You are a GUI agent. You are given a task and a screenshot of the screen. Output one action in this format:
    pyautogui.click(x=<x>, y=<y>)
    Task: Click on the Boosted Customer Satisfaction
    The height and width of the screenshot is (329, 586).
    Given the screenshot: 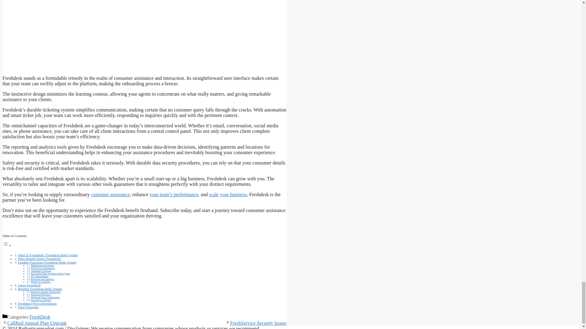 What is the action you would take?
    pyautogui.click(x=45, y=292)
    